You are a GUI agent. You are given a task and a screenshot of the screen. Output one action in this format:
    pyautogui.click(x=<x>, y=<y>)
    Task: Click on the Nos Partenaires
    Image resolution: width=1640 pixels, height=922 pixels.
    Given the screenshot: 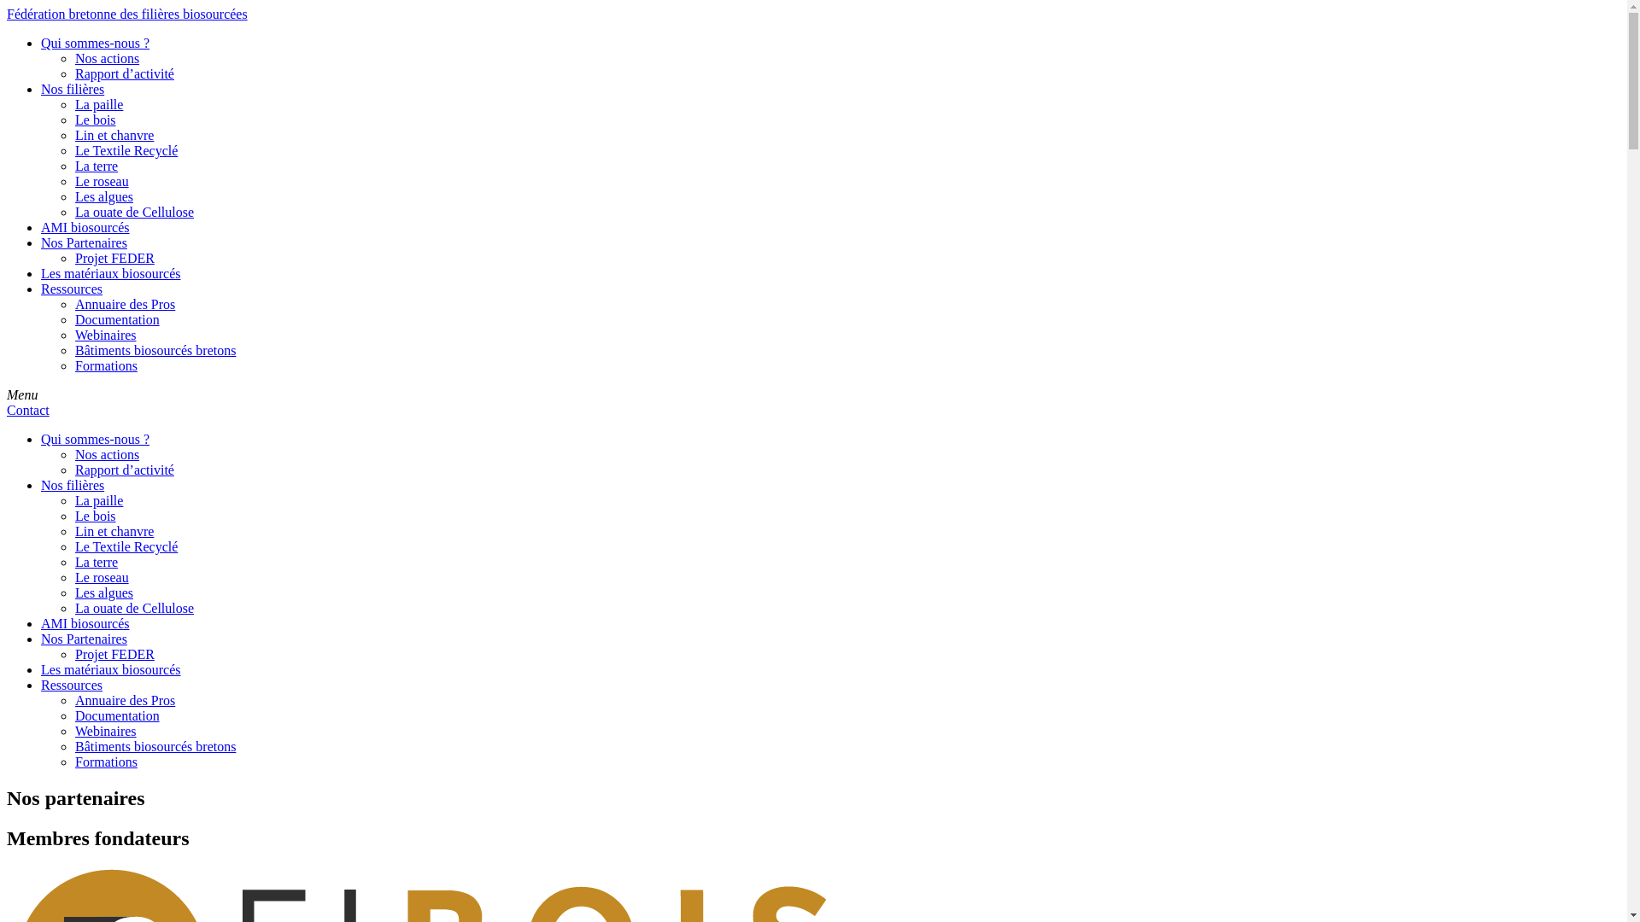 What is the action you would take?
    pyautogui.click(x=84, y=639)
    